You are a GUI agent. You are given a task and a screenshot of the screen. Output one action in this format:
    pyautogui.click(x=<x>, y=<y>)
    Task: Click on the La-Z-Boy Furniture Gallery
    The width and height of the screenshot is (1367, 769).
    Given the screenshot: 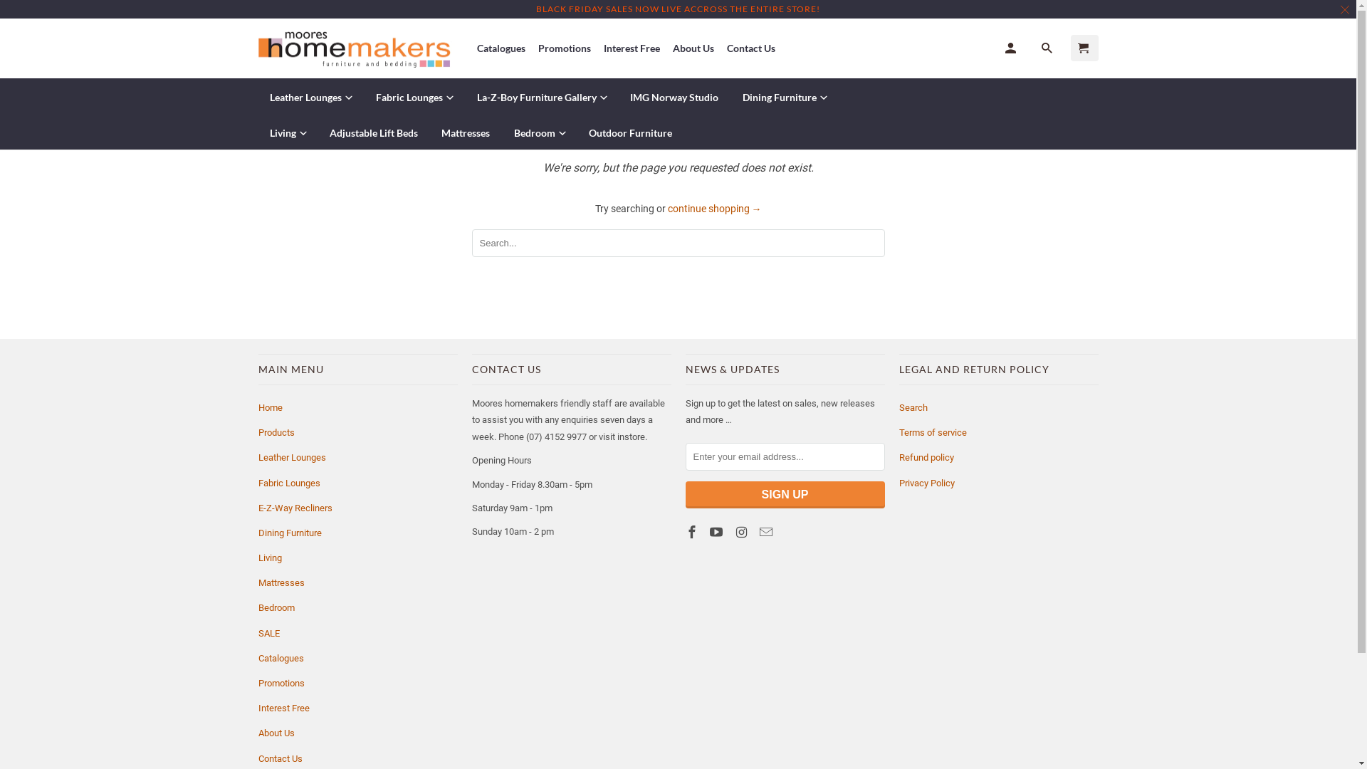 What is the action you would take?
    pyautogui.click(x=541, y=96)
    